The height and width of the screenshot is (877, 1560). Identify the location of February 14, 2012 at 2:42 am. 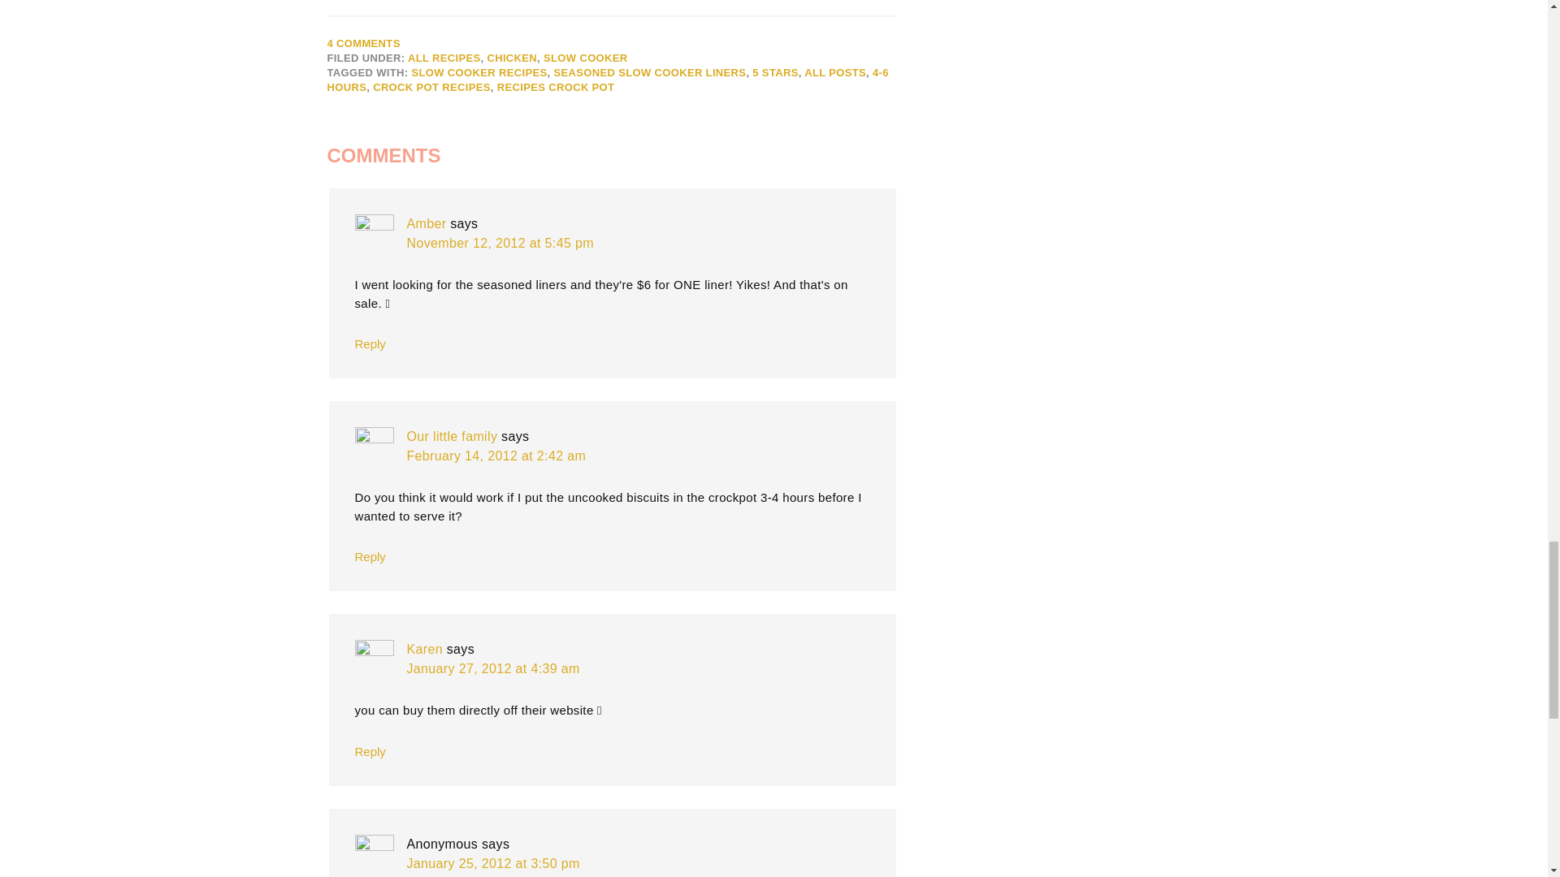
(496, 456).